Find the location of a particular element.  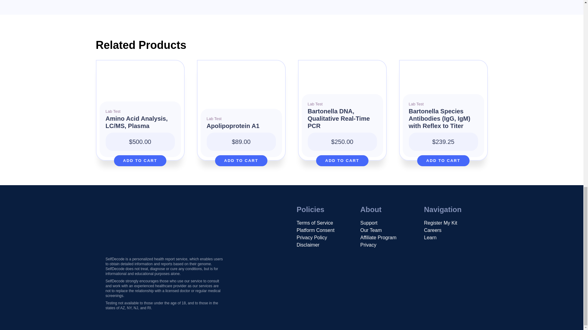

Our Team is located at coordinates (371, 230).